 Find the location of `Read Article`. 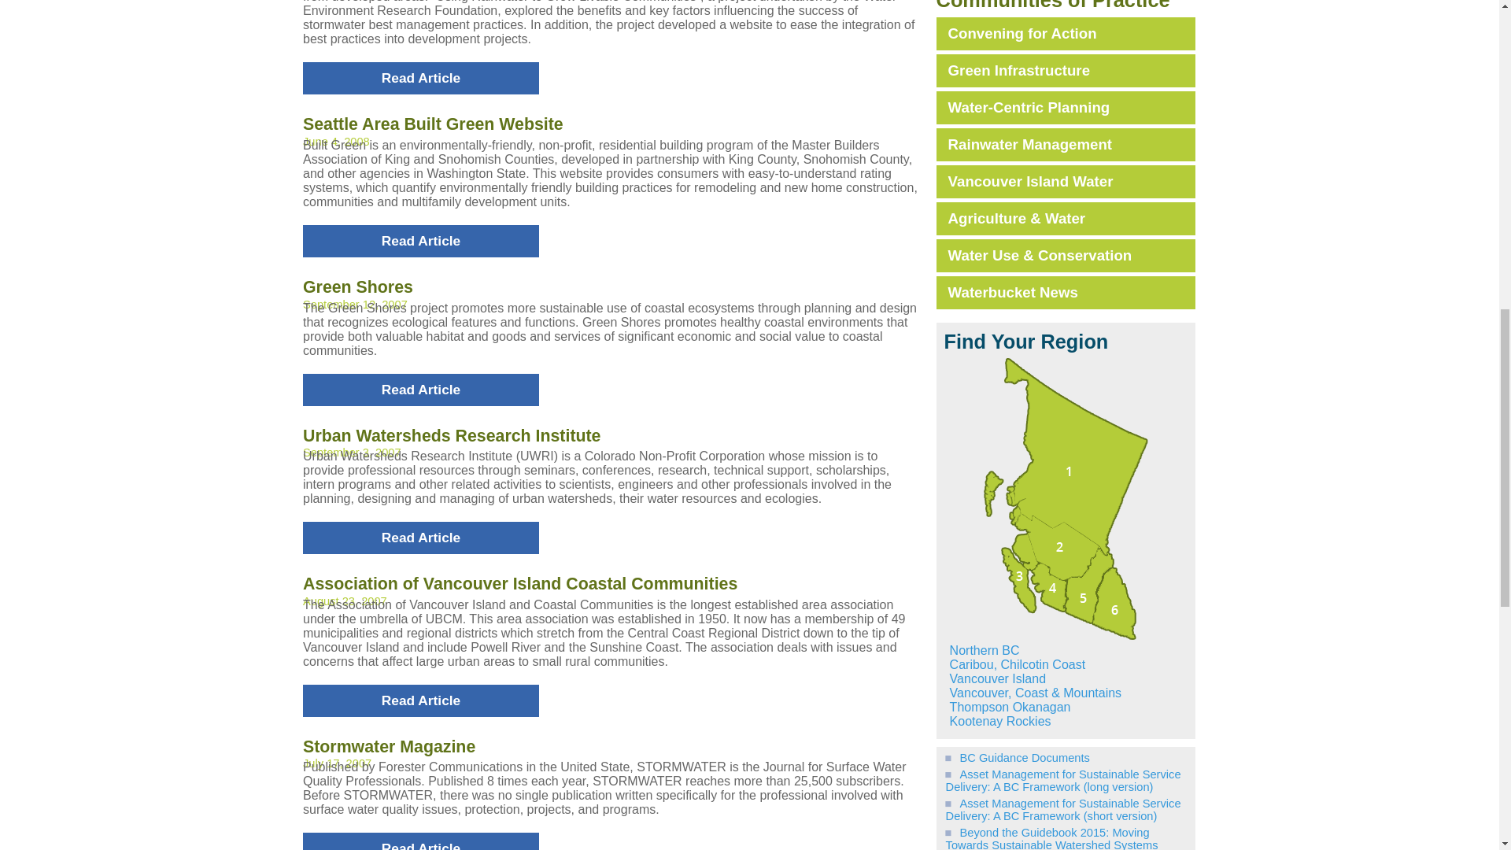

Read Article is located at coordinates (421, 241).